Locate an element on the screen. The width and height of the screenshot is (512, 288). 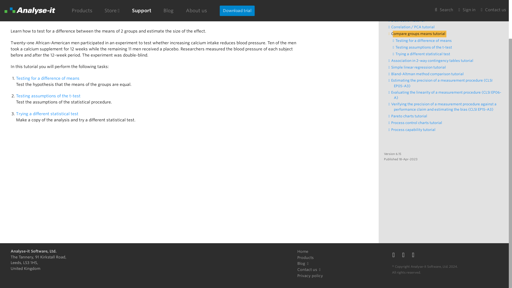
Trying a different statistical test is located at coordinates (47, 114).